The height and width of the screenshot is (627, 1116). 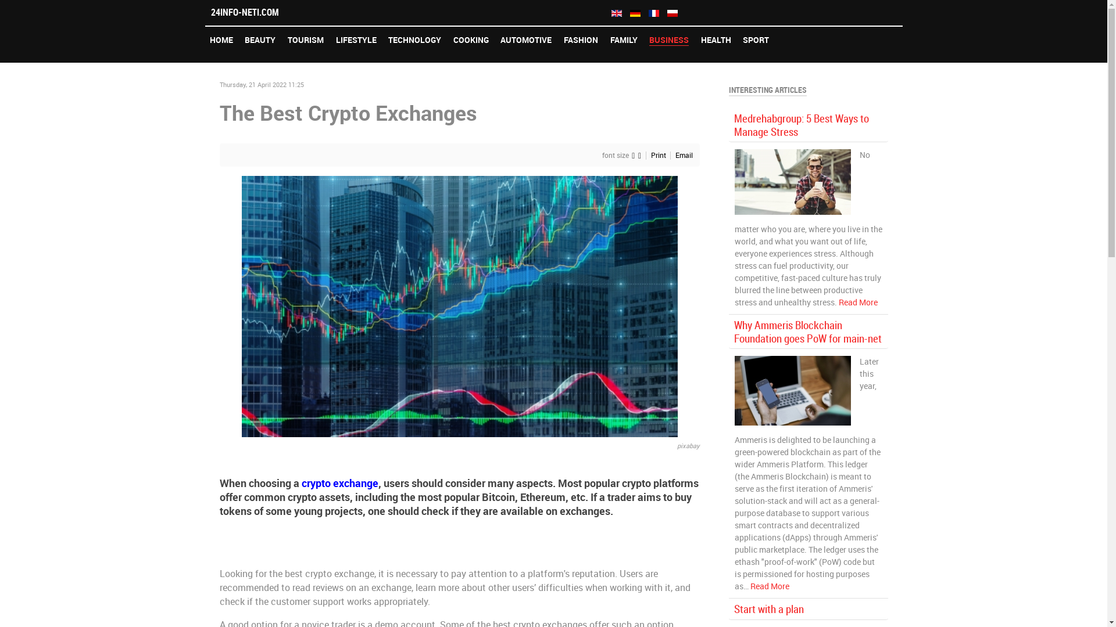 I want to click on crypto exchange, so click(x=339, y=483).